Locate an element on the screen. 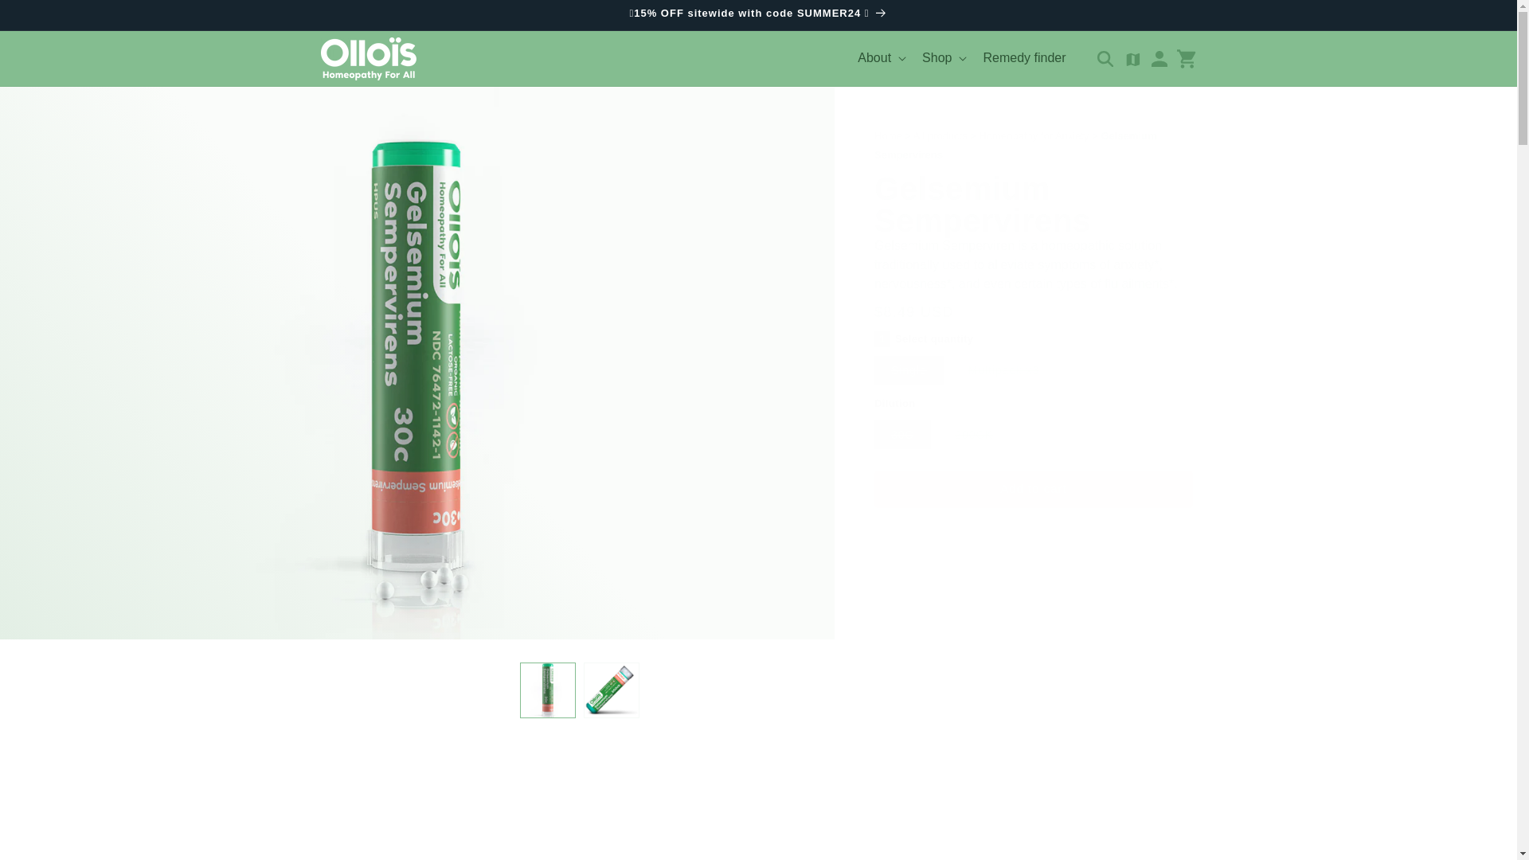  Kosher is located at coordinates (823, 812).